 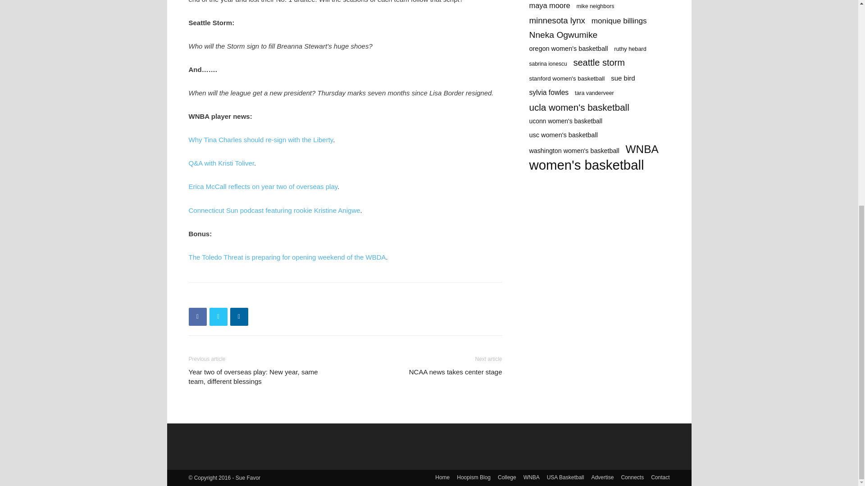 What do you see at coordinates (260, 139) in the screenshot?
I see `Why Tina Charles should re-sign with the Liberty` at bounding box center [260, 139].